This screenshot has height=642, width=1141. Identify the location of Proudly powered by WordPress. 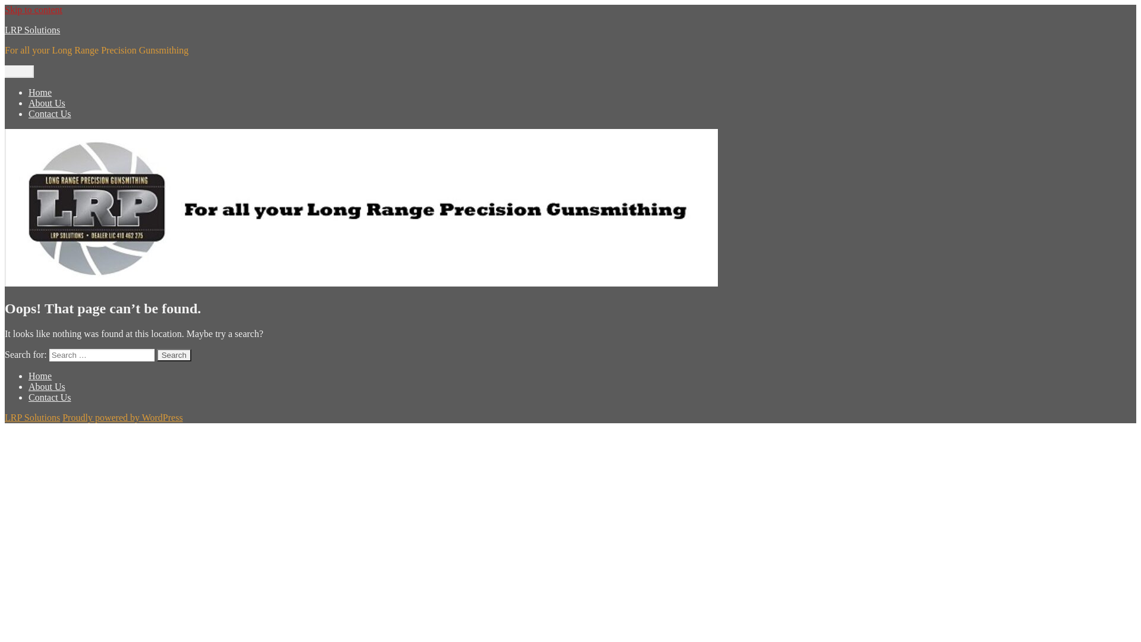
(122, 417).